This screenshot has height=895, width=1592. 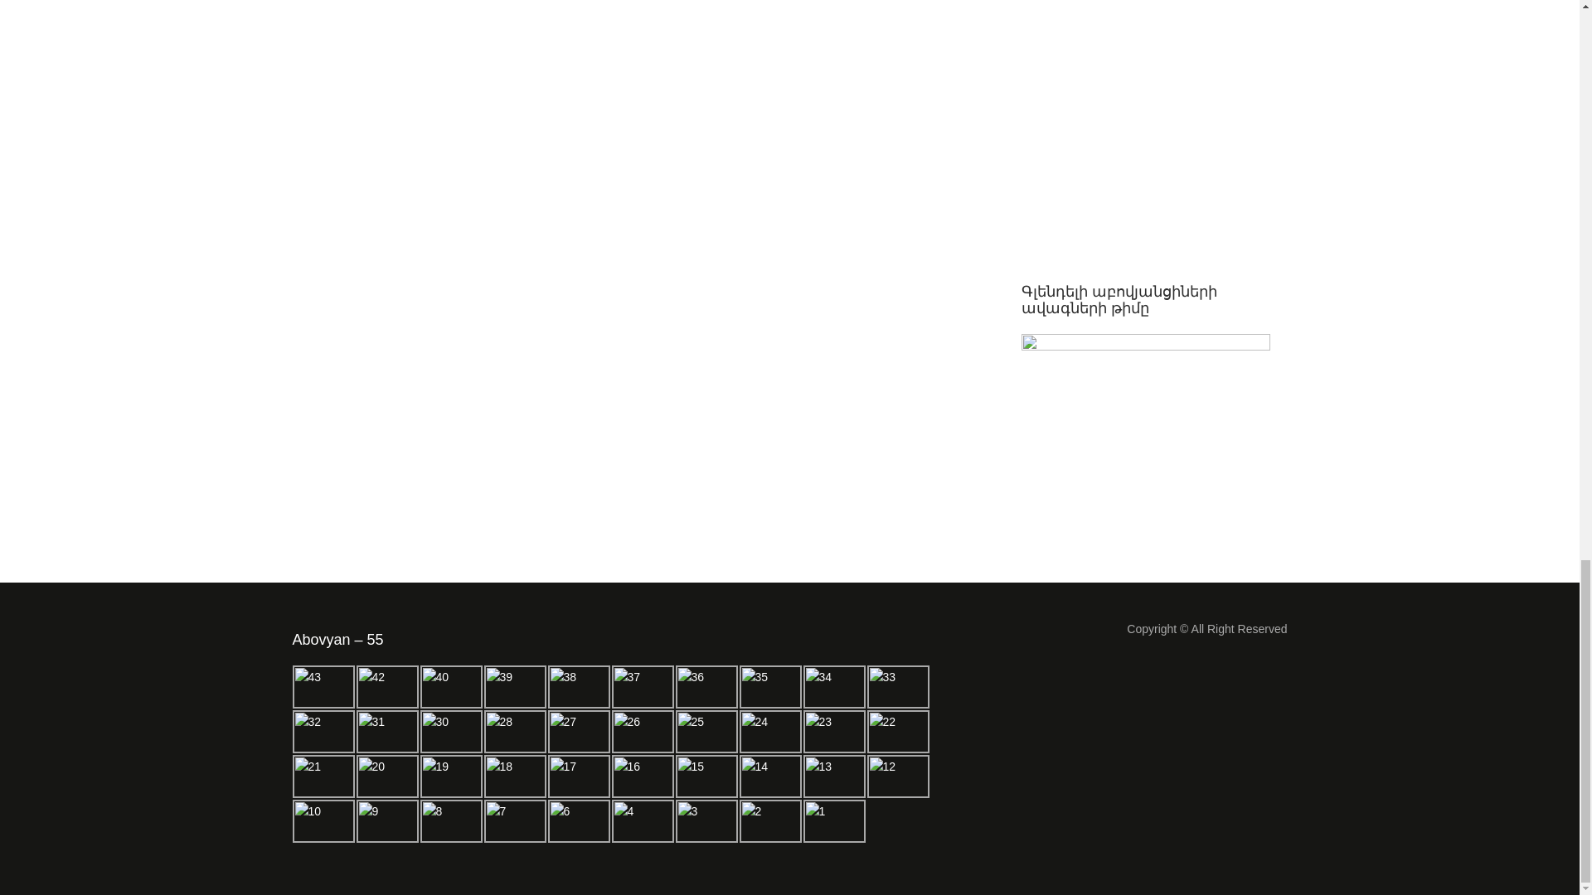 I want to click on 37, so click(x=642, y=687).